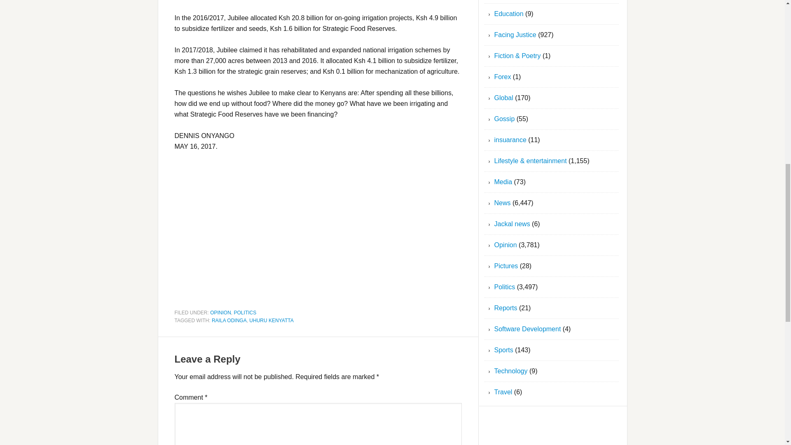 The image size is (791, 445). What do you see at coordinates (271, 321) in the screenshot?
I see `UHURU KENYATTA` at bounding box center [271, 321].